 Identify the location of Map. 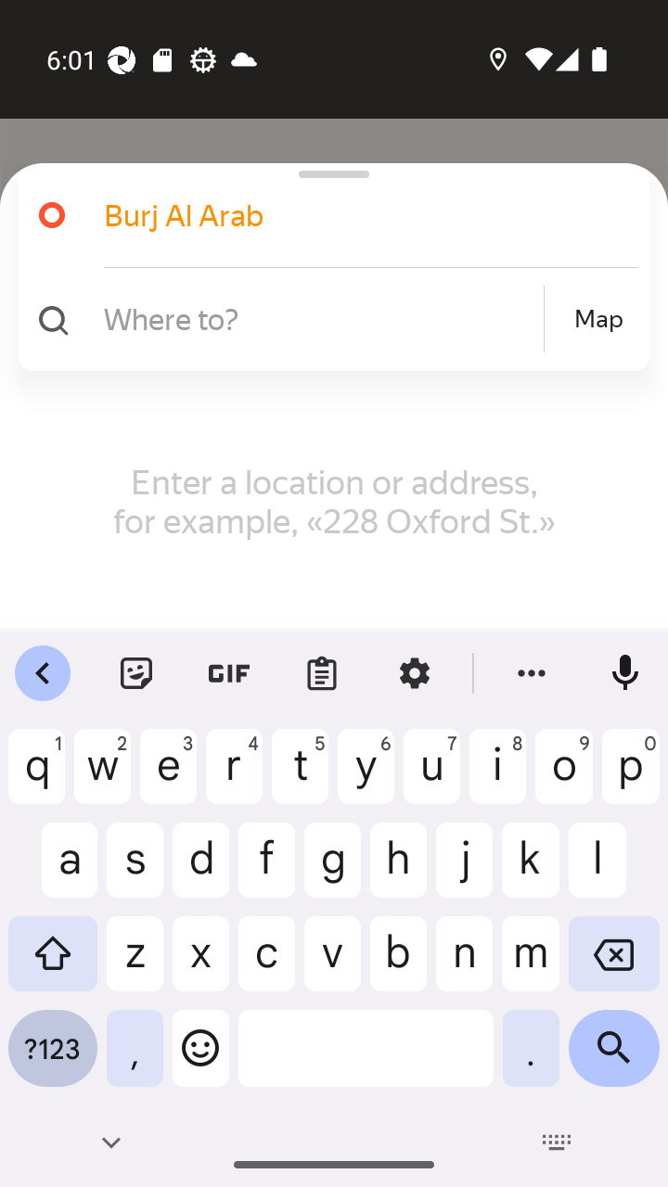
(598, 319).